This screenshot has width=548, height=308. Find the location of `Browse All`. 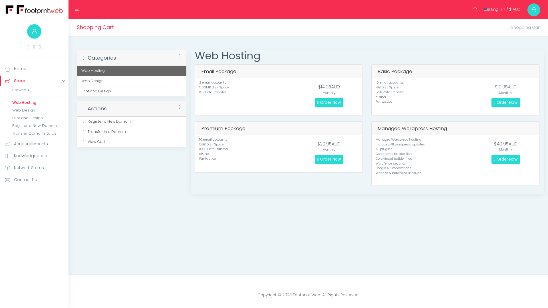

Browse All is located at coordinates (38, 90).